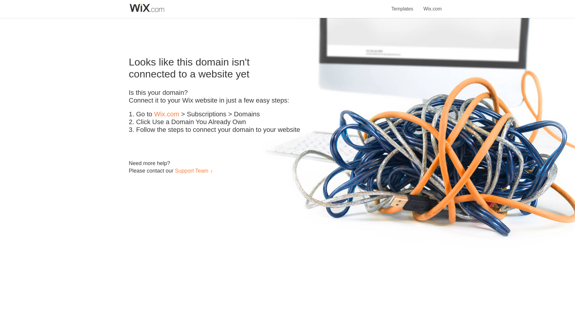 Image resolution: width=575 pixels, height=323 pixels. I want to click on Support Team, so click(191, 170).